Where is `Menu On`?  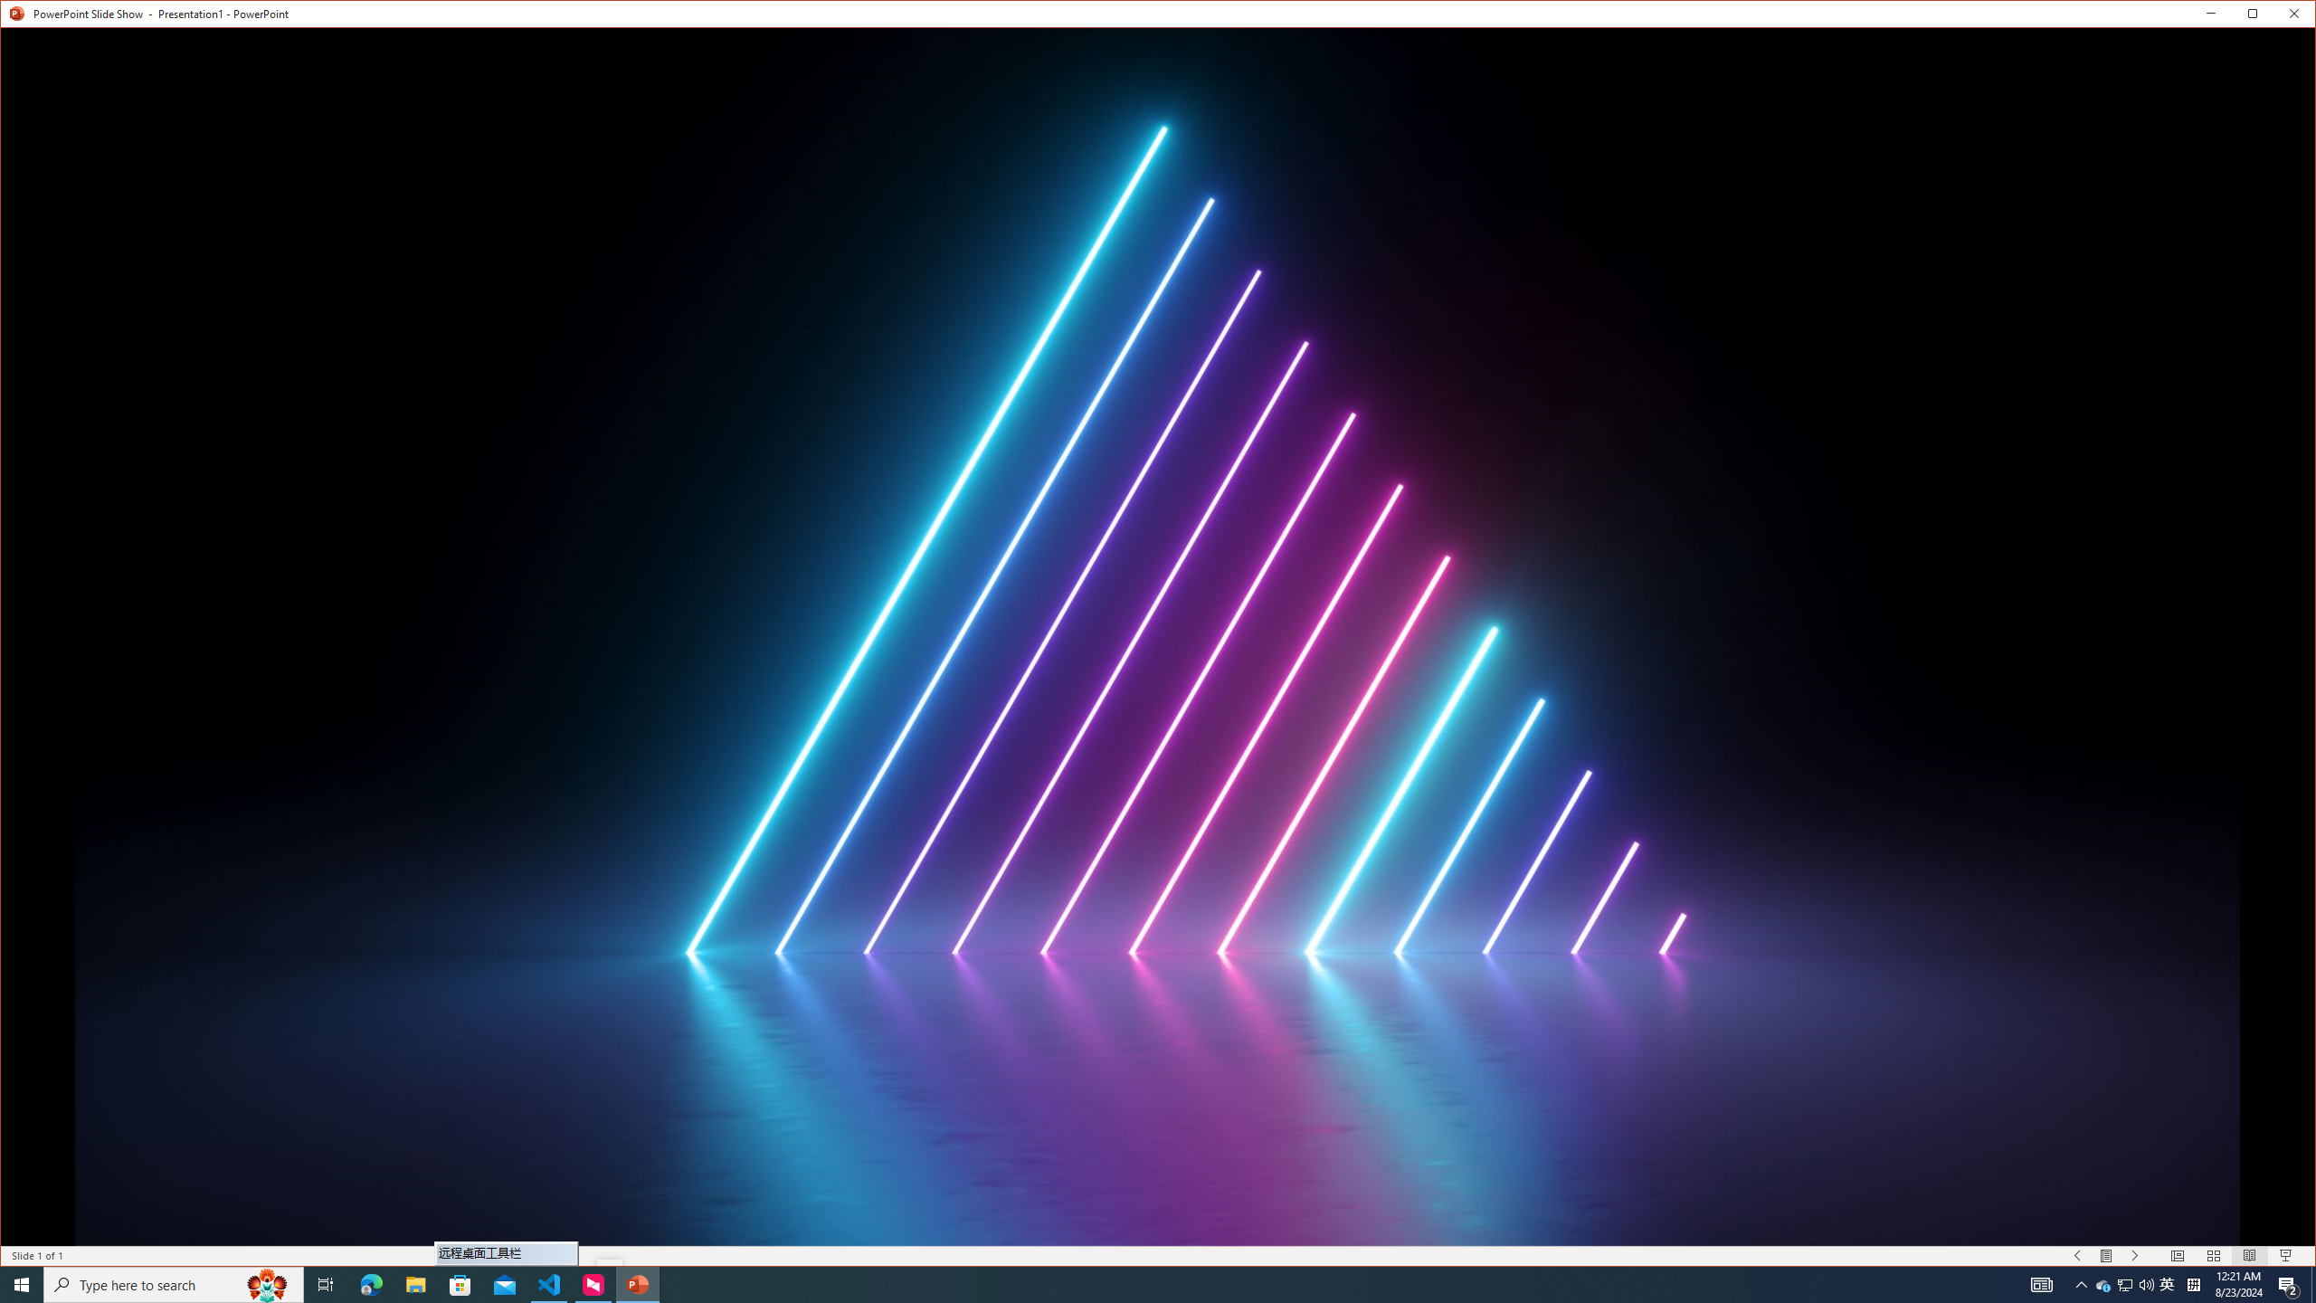
Menu On is located at coordinates (2107, 1256).